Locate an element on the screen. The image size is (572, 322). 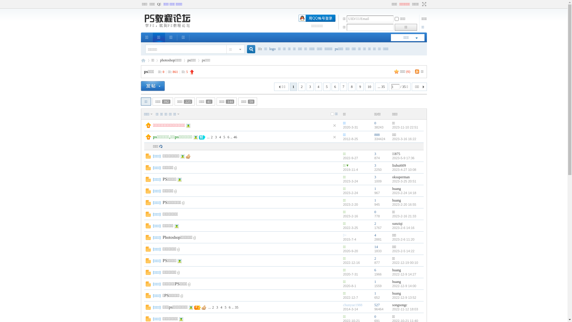
3 is located at coordinates (375, 165).